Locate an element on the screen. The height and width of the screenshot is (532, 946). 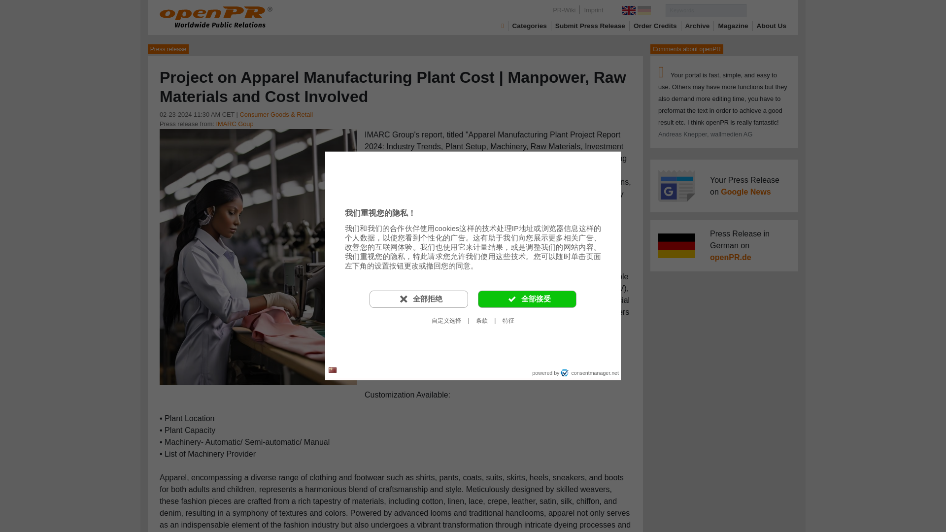
Archive is located at coordinates (698, 26).